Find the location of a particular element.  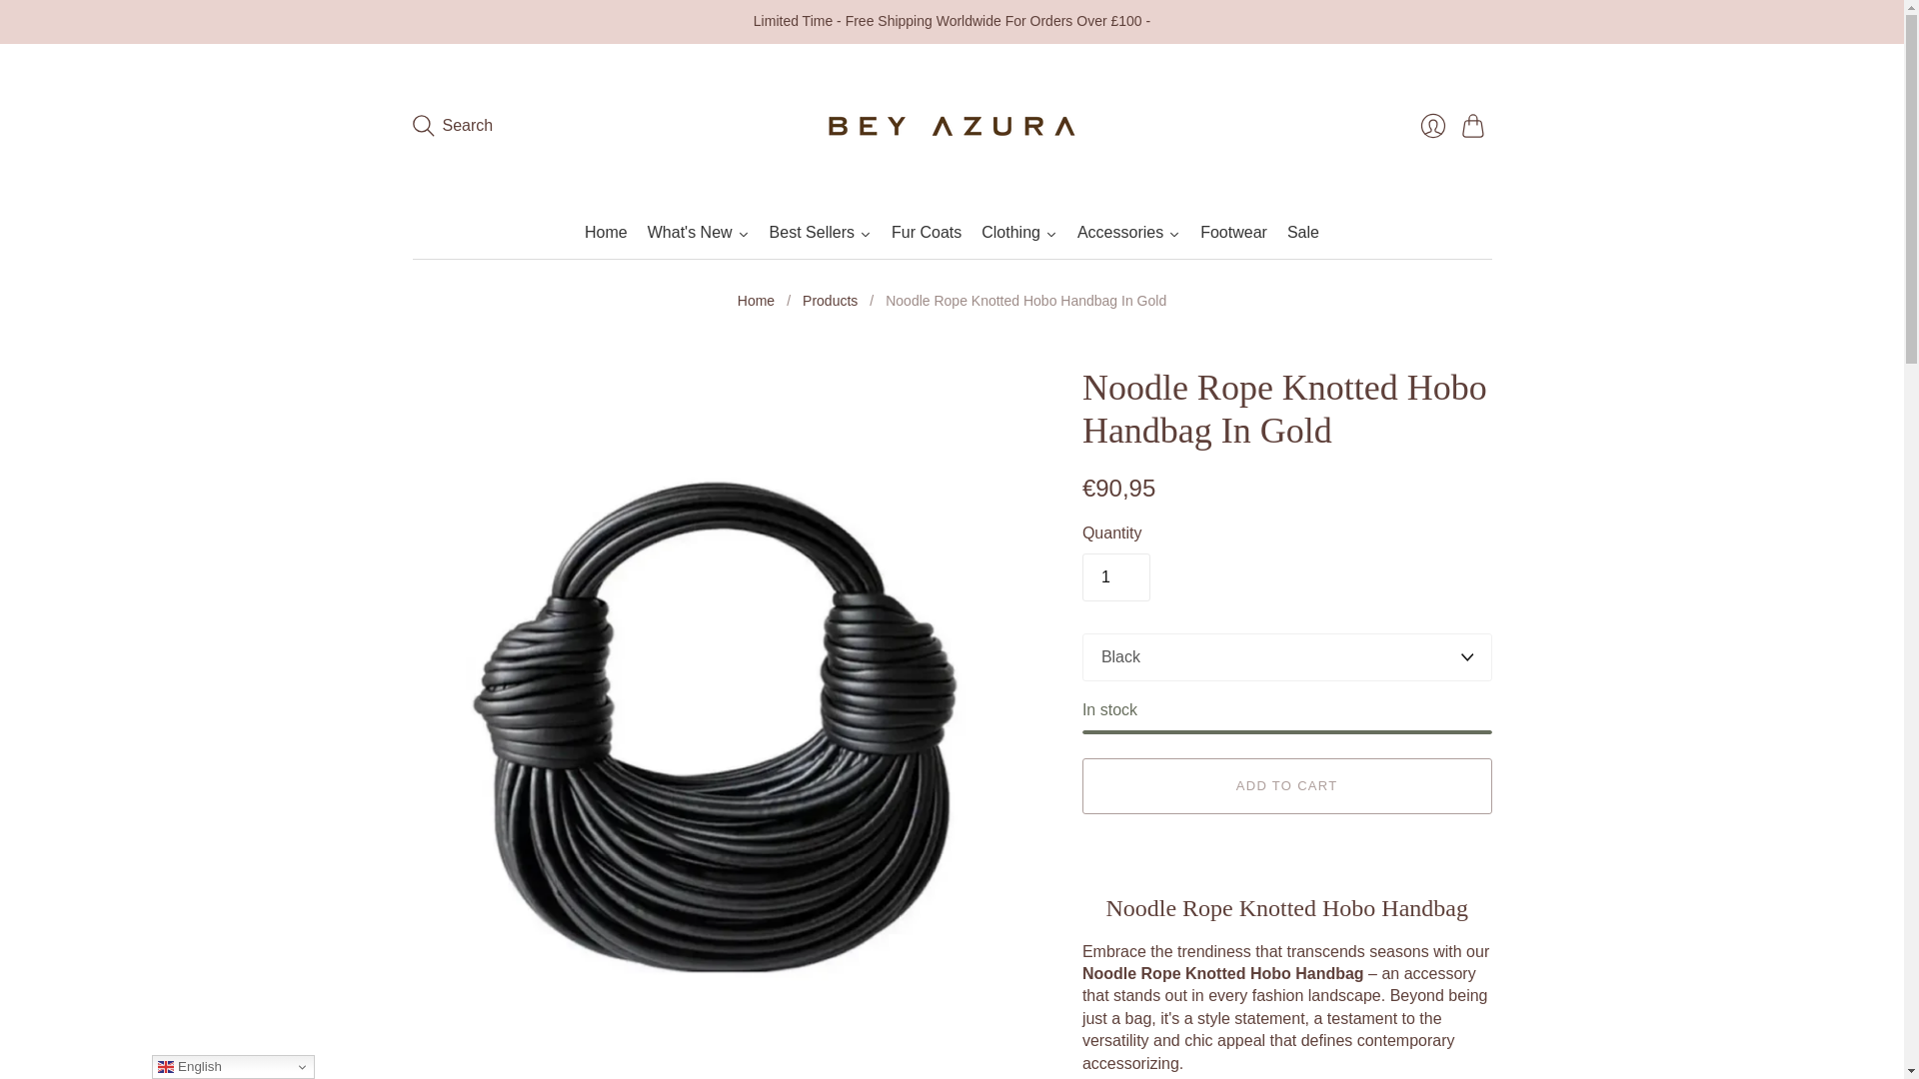

Clothing is located at coordinates (1018, 234).